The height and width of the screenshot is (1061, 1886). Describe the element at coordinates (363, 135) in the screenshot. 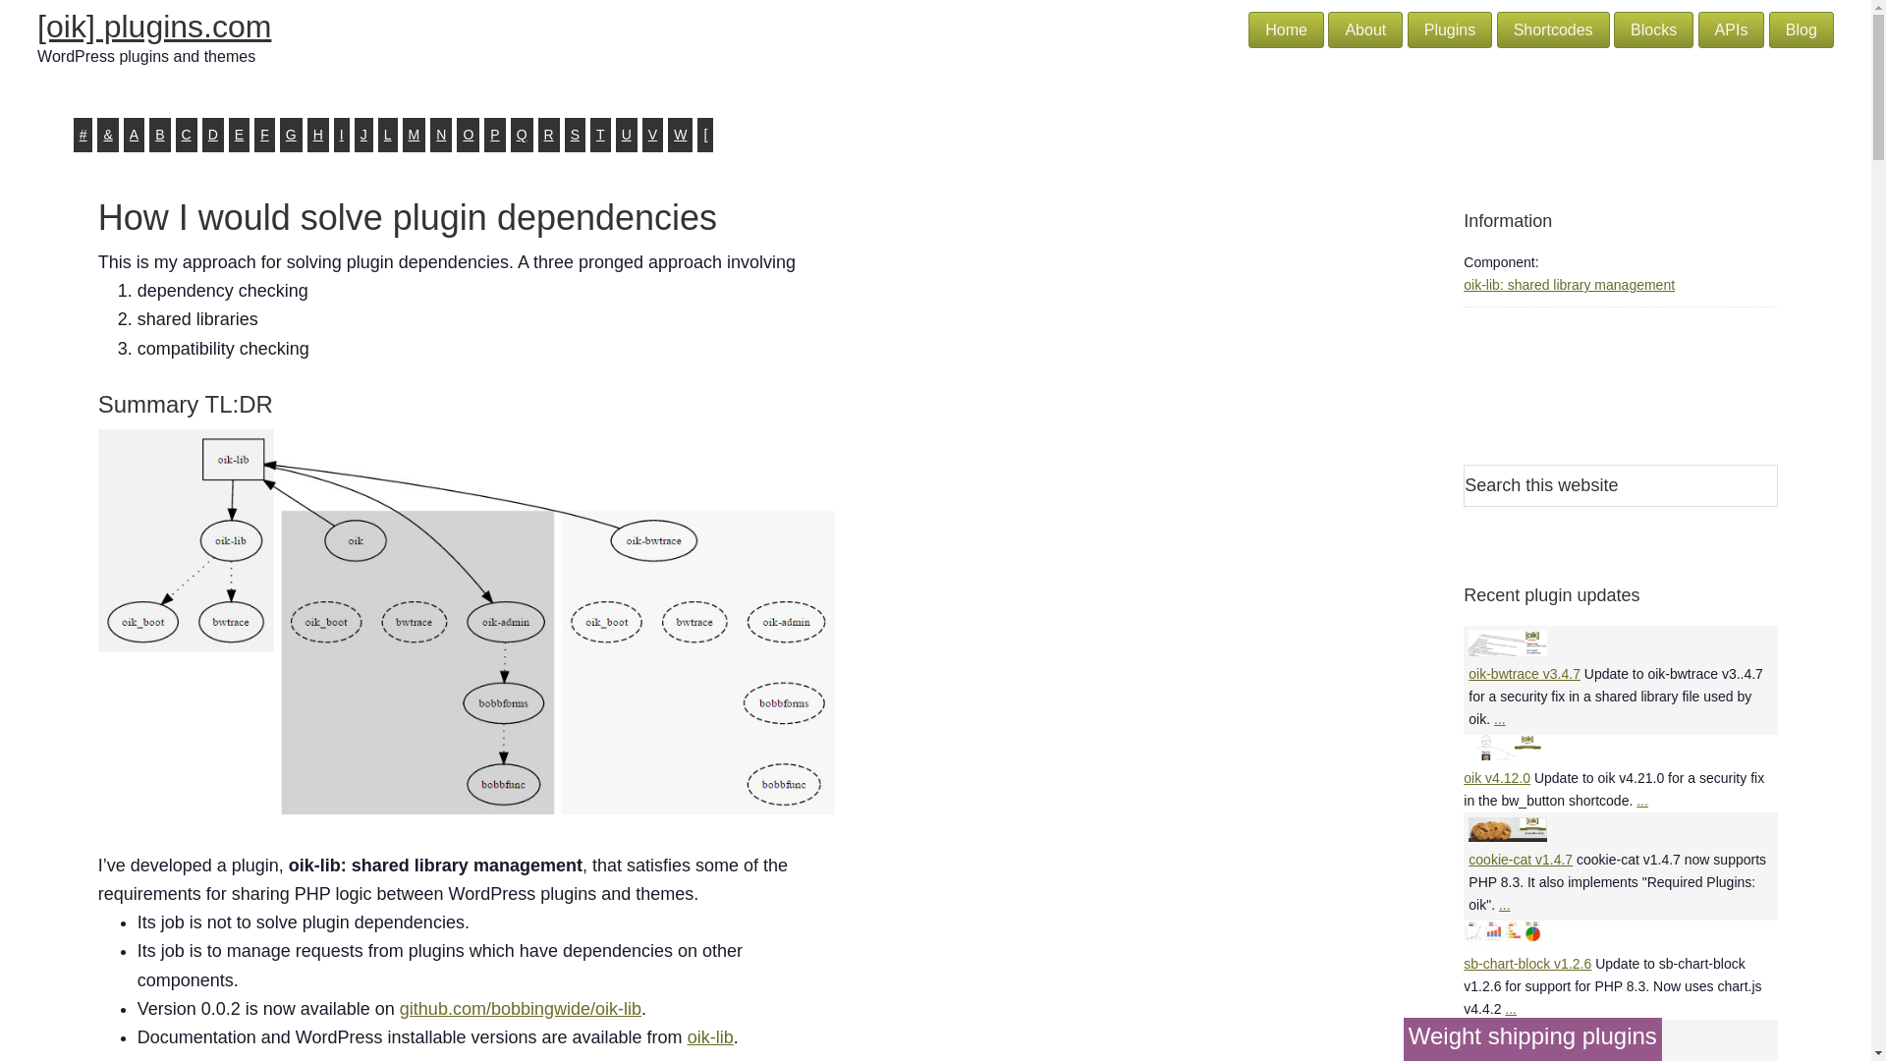

I see `J` at that location.